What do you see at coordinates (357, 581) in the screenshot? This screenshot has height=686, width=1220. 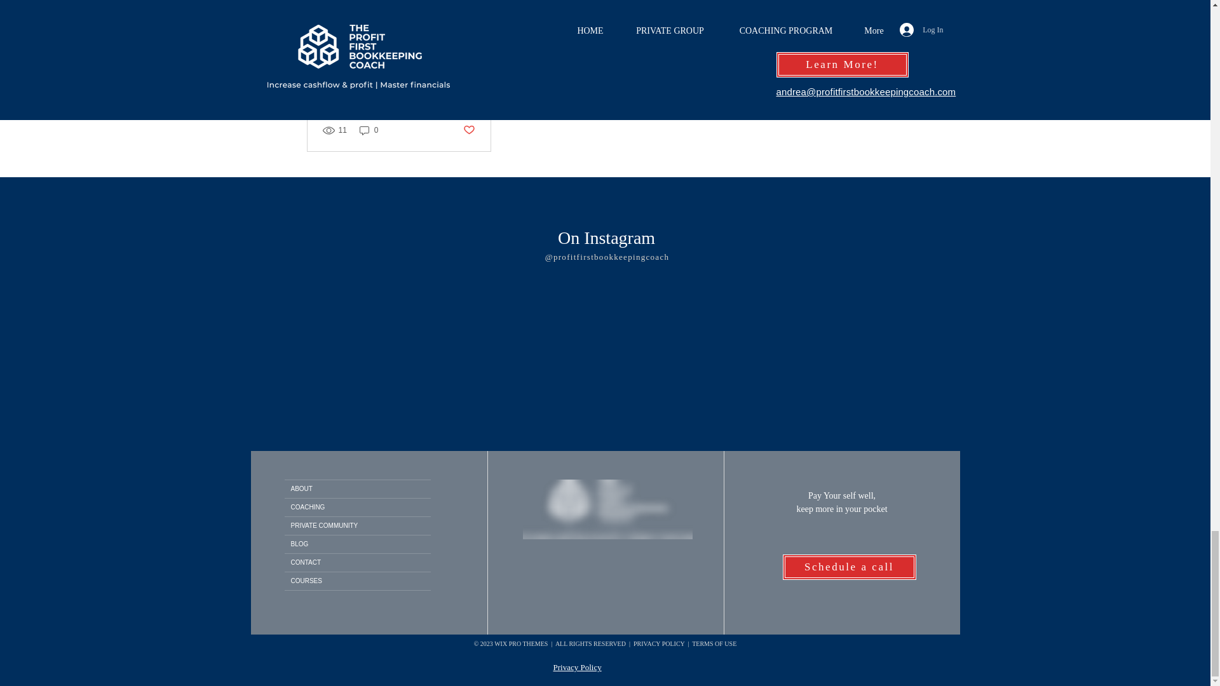 I see `COURSES` at bounding box center [357, 581].